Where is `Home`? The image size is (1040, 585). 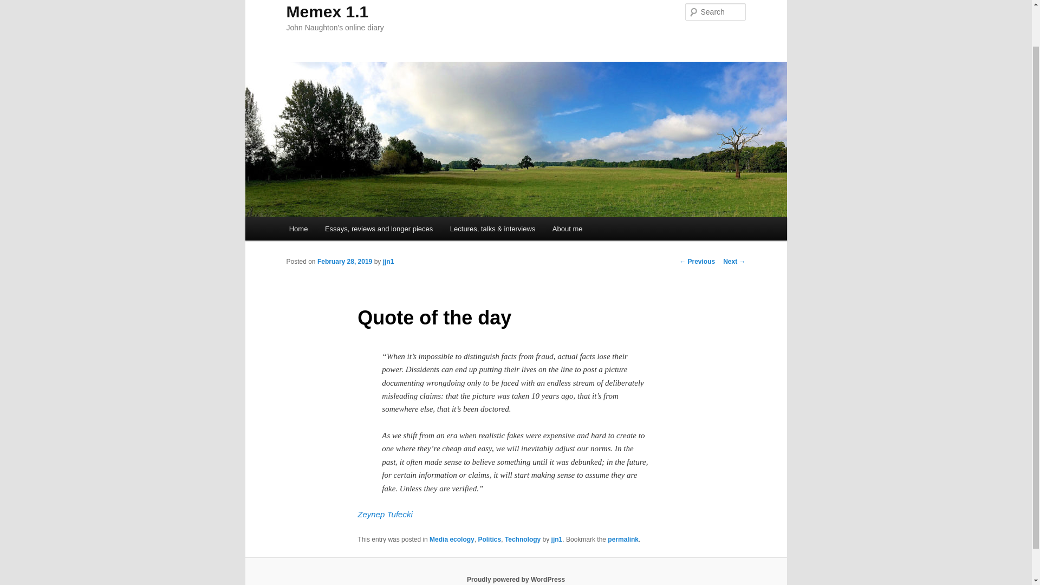
Home is located at coordinates (298, 229).